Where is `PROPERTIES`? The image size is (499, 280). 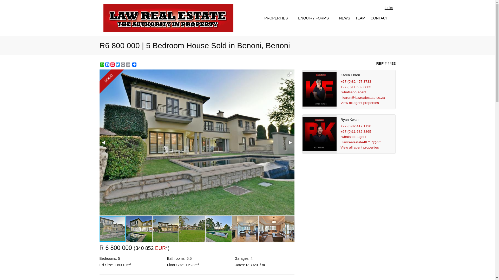 PROPERTIES is located at coordinates (278, 18).